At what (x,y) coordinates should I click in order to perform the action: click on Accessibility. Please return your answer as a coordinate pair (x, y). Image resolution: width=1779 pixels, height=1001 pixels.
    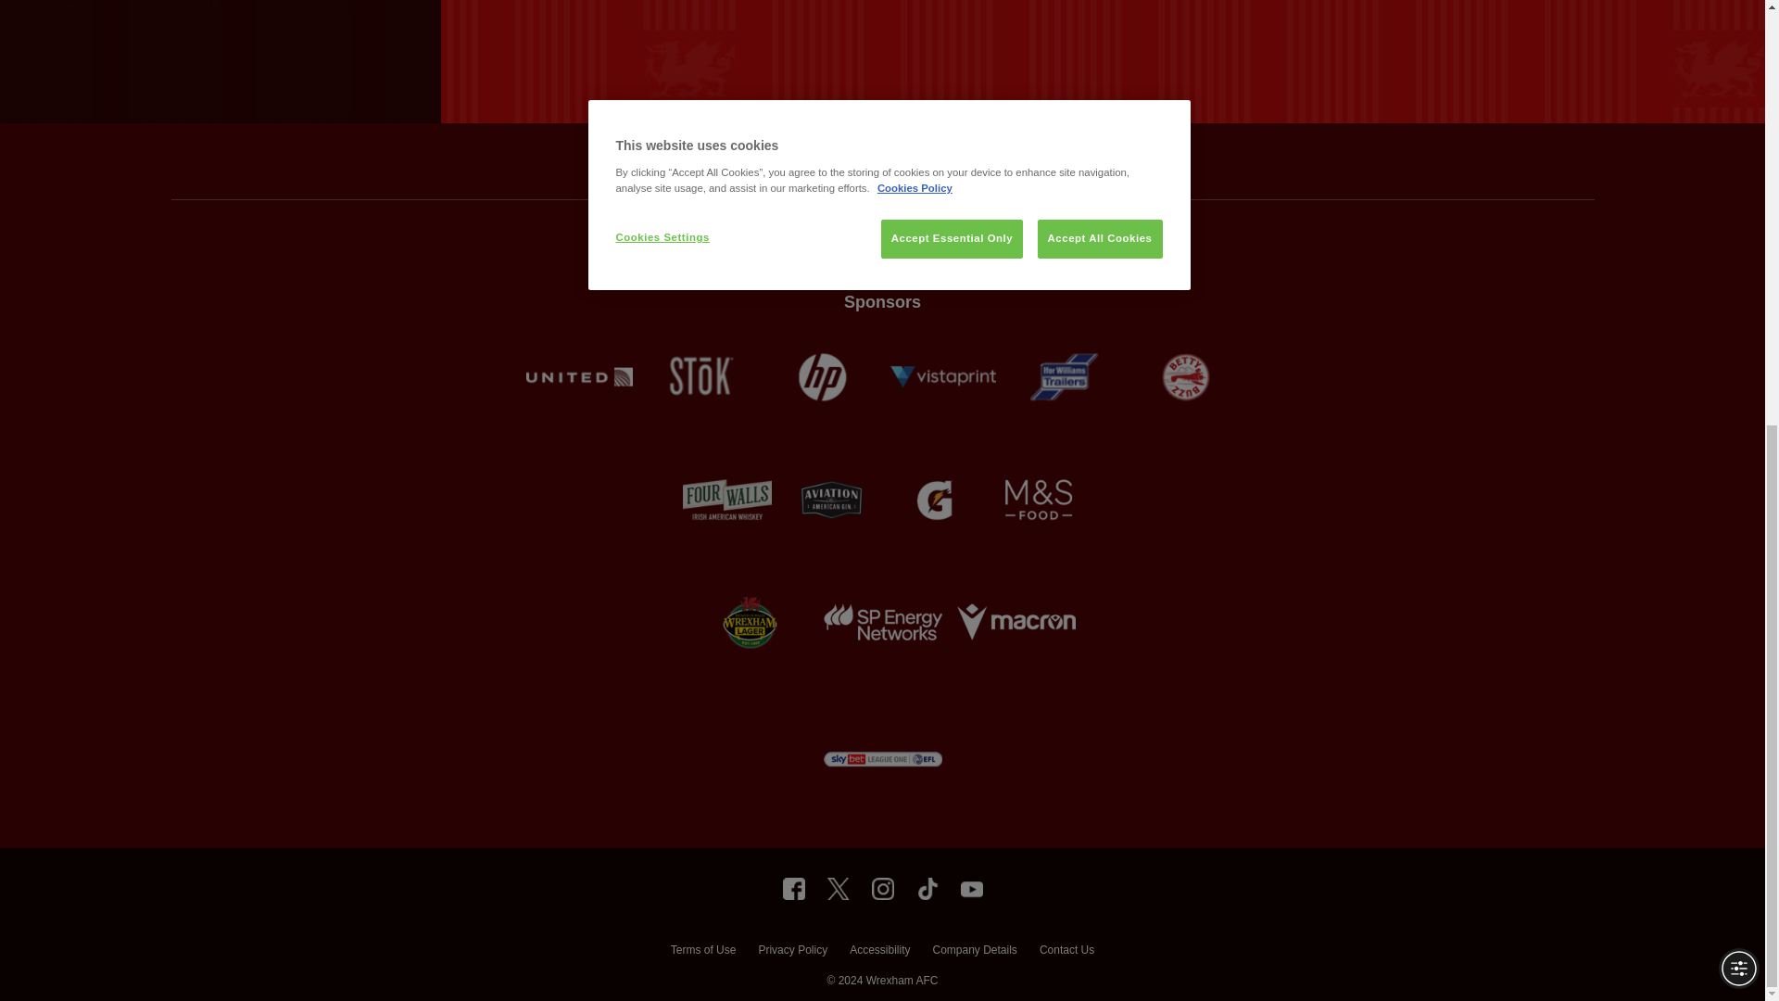
    Looking at the image, I should click on (879, 952).